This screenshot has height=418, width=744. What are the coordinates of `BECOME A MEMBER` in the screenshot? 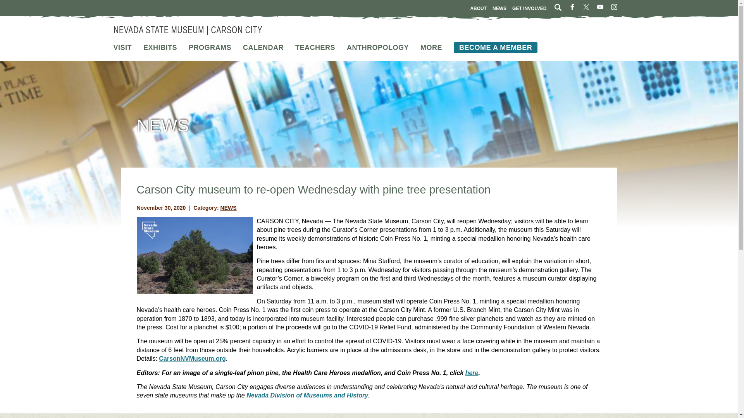 It's located at (495, 47).